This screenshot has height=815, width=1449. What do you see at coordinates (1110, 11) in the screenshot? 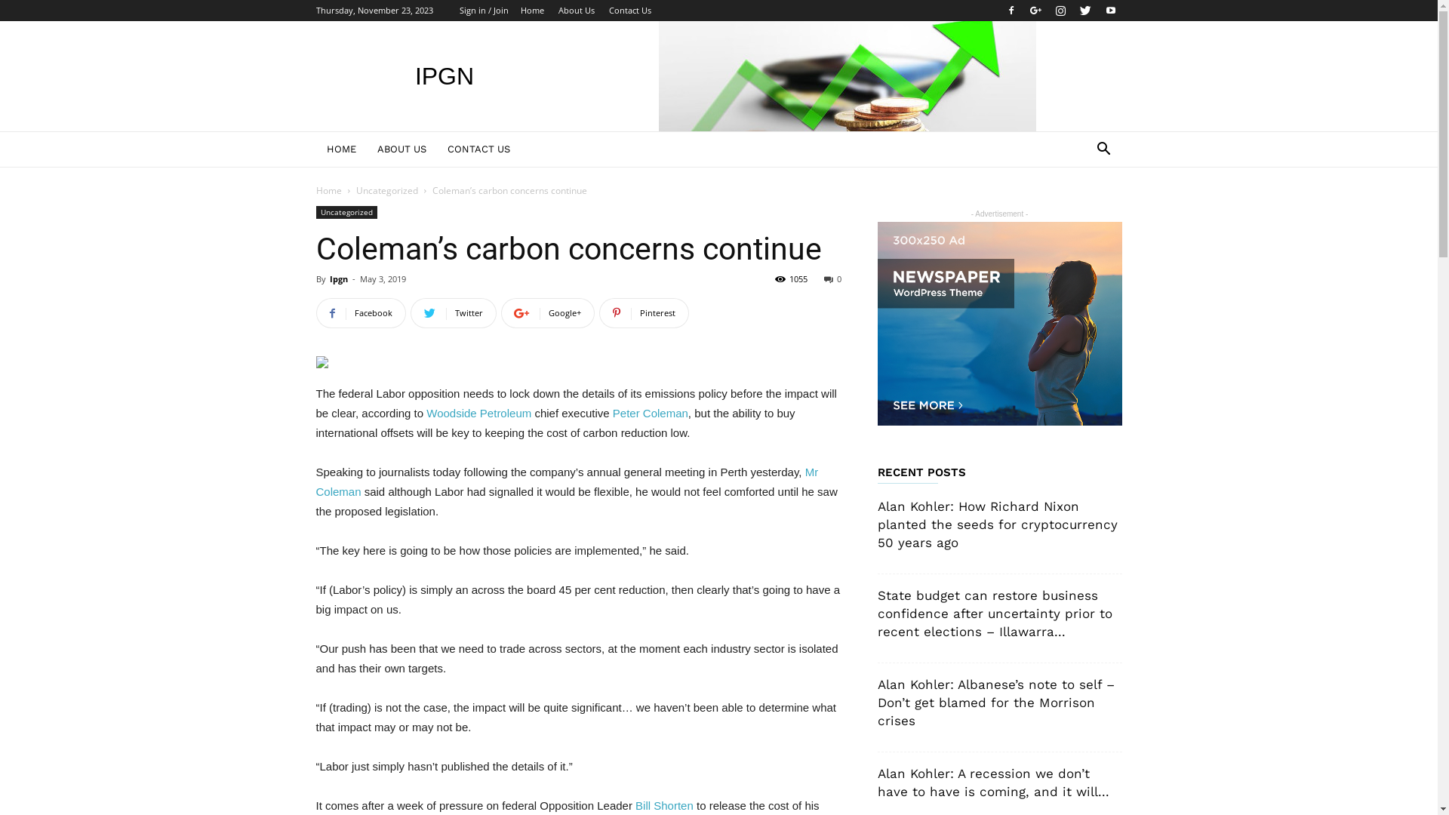
I see `Youtube` at bounding box center [1110, 11].